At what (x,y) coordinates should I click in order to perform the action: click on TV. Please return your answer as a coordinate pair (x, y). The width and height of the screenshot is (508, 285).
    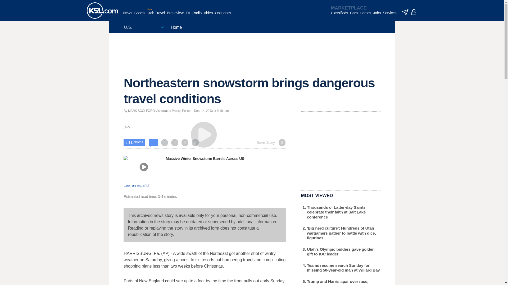
    Looking at the image, I should click on (188, 16).